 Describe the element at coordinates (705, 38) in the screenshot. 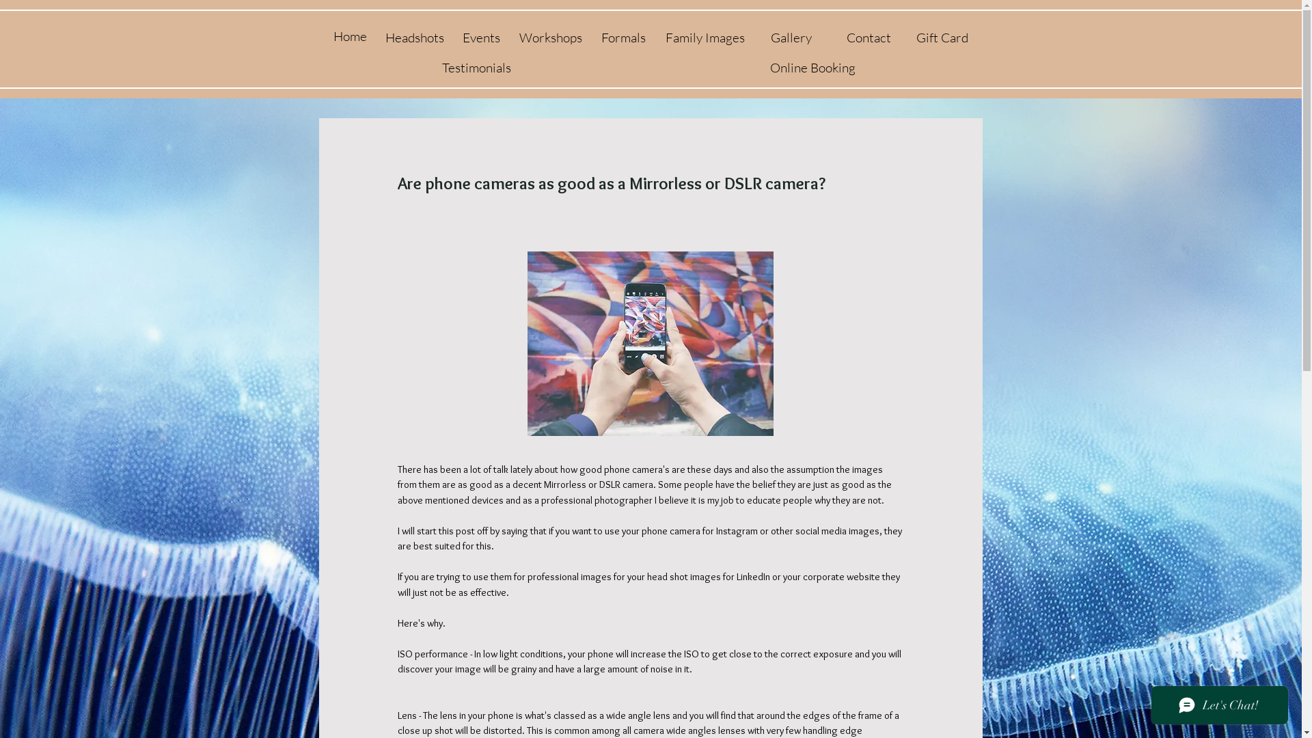

I see `Family Images` at that location.